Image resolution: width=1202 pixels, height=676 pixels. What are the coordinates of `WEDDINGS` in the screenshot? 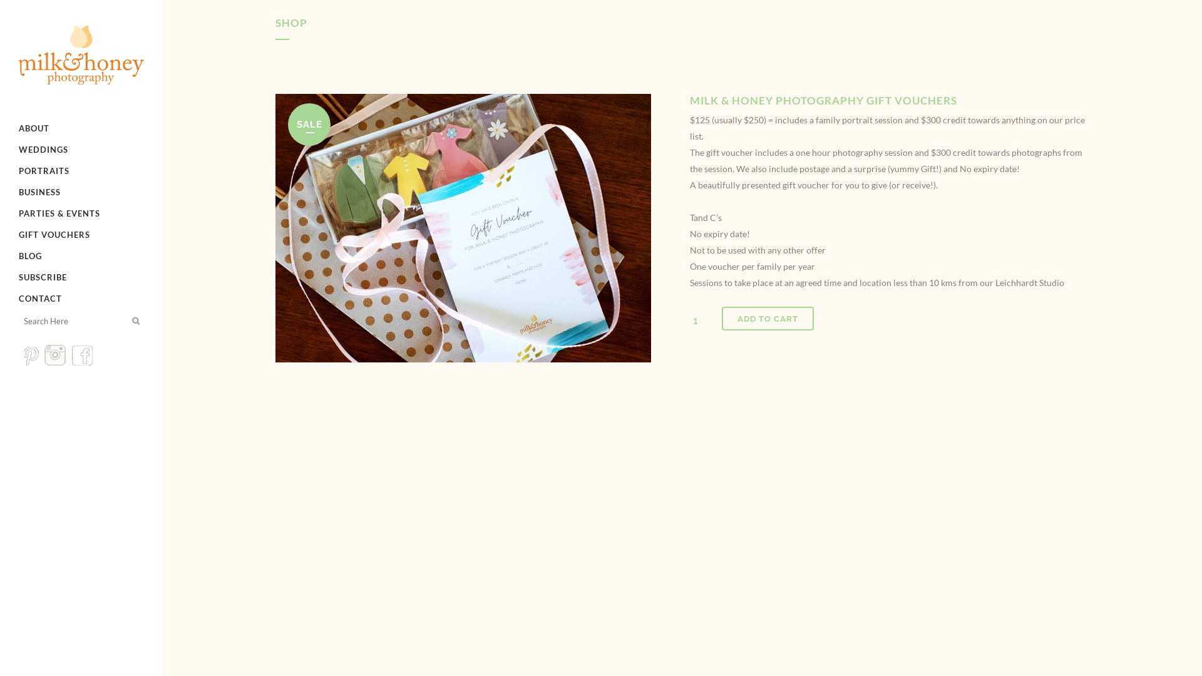 It's located at (81, 150).